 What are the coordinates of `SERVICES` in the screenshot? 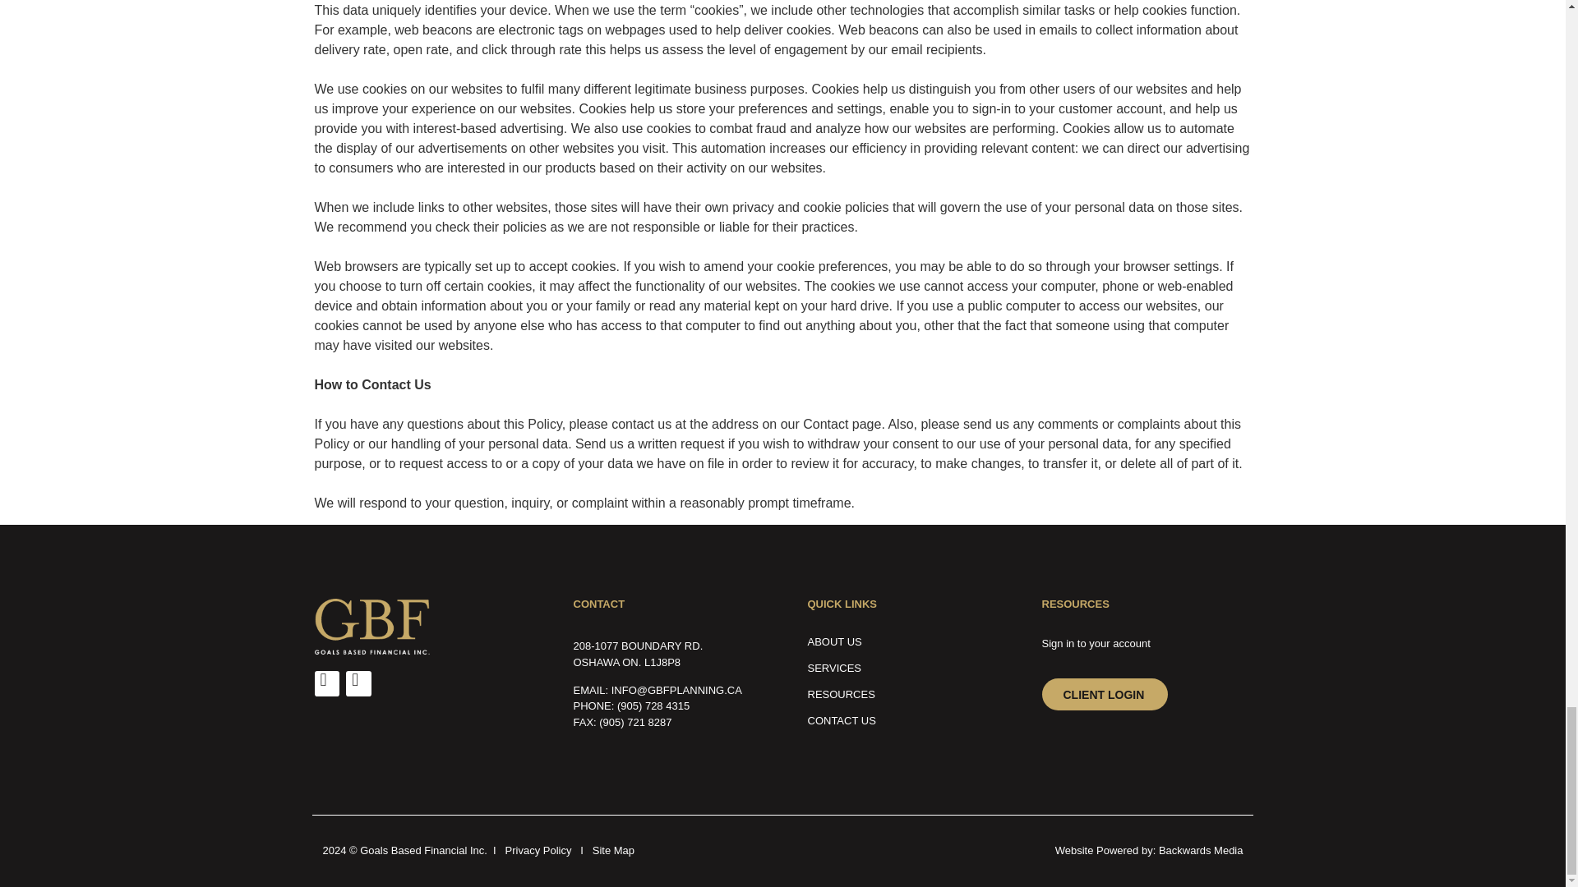 It's located at (899, 669).